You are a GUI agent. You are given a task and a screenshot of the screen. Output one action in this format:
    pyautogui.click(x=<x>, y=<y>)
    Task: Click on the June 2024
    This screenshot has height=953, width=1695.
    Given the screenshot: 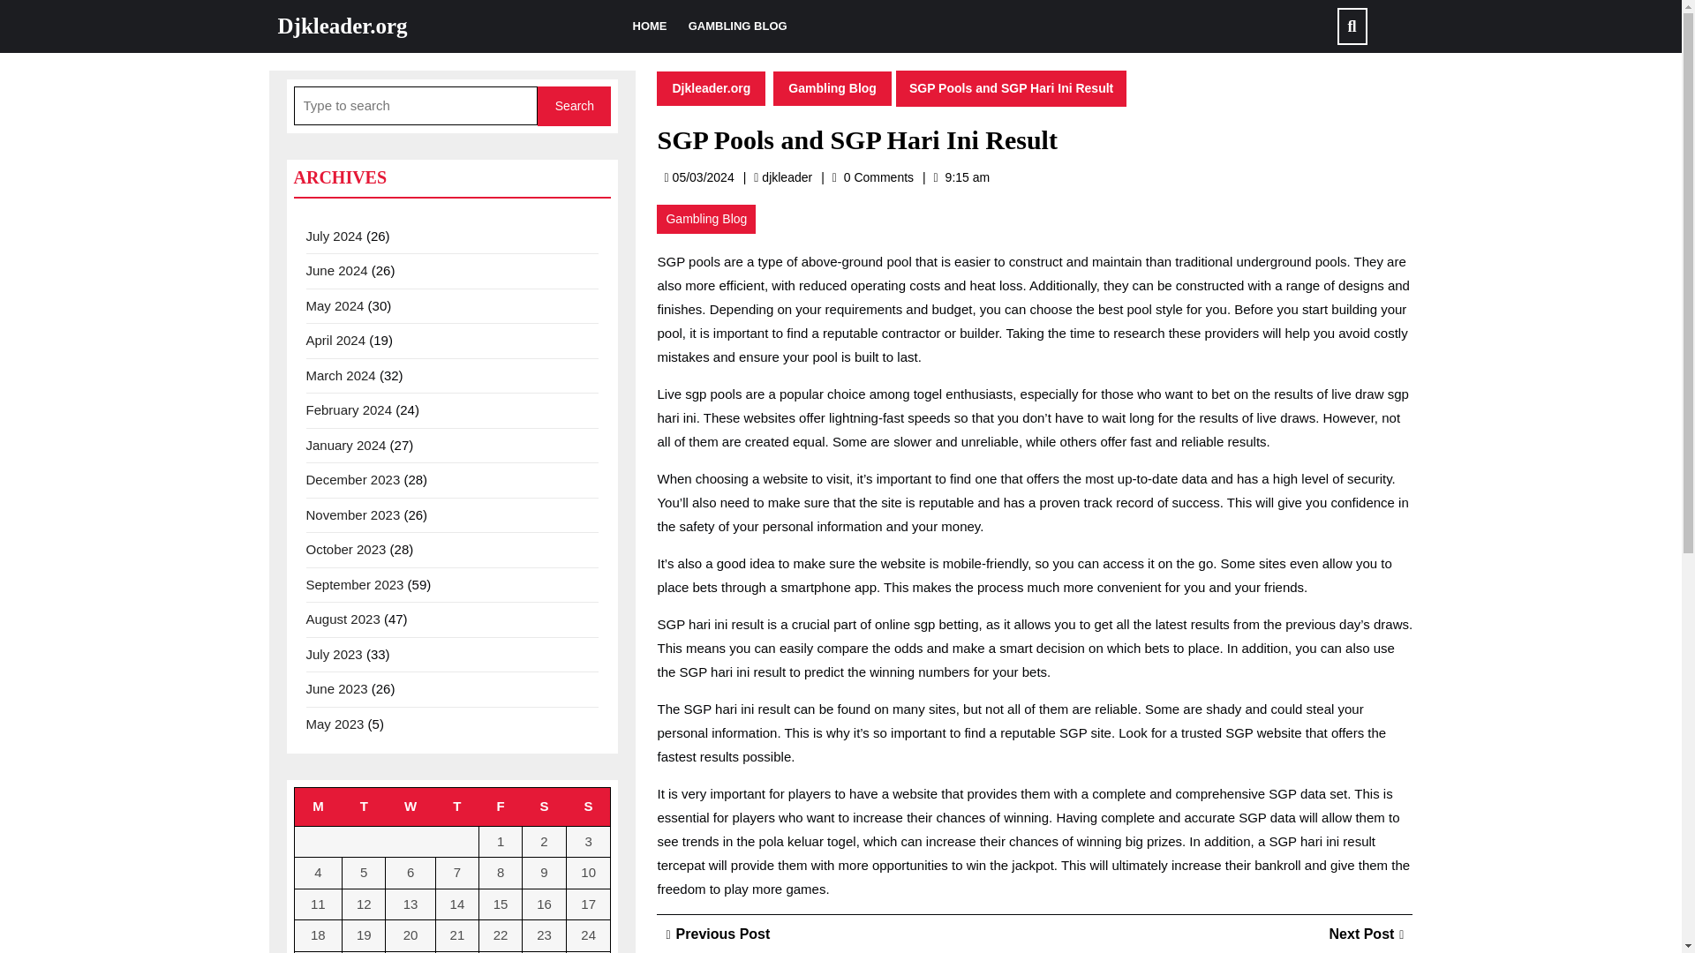 What is the action you would take?
    pyautogui.click(x=335, y=270)
    